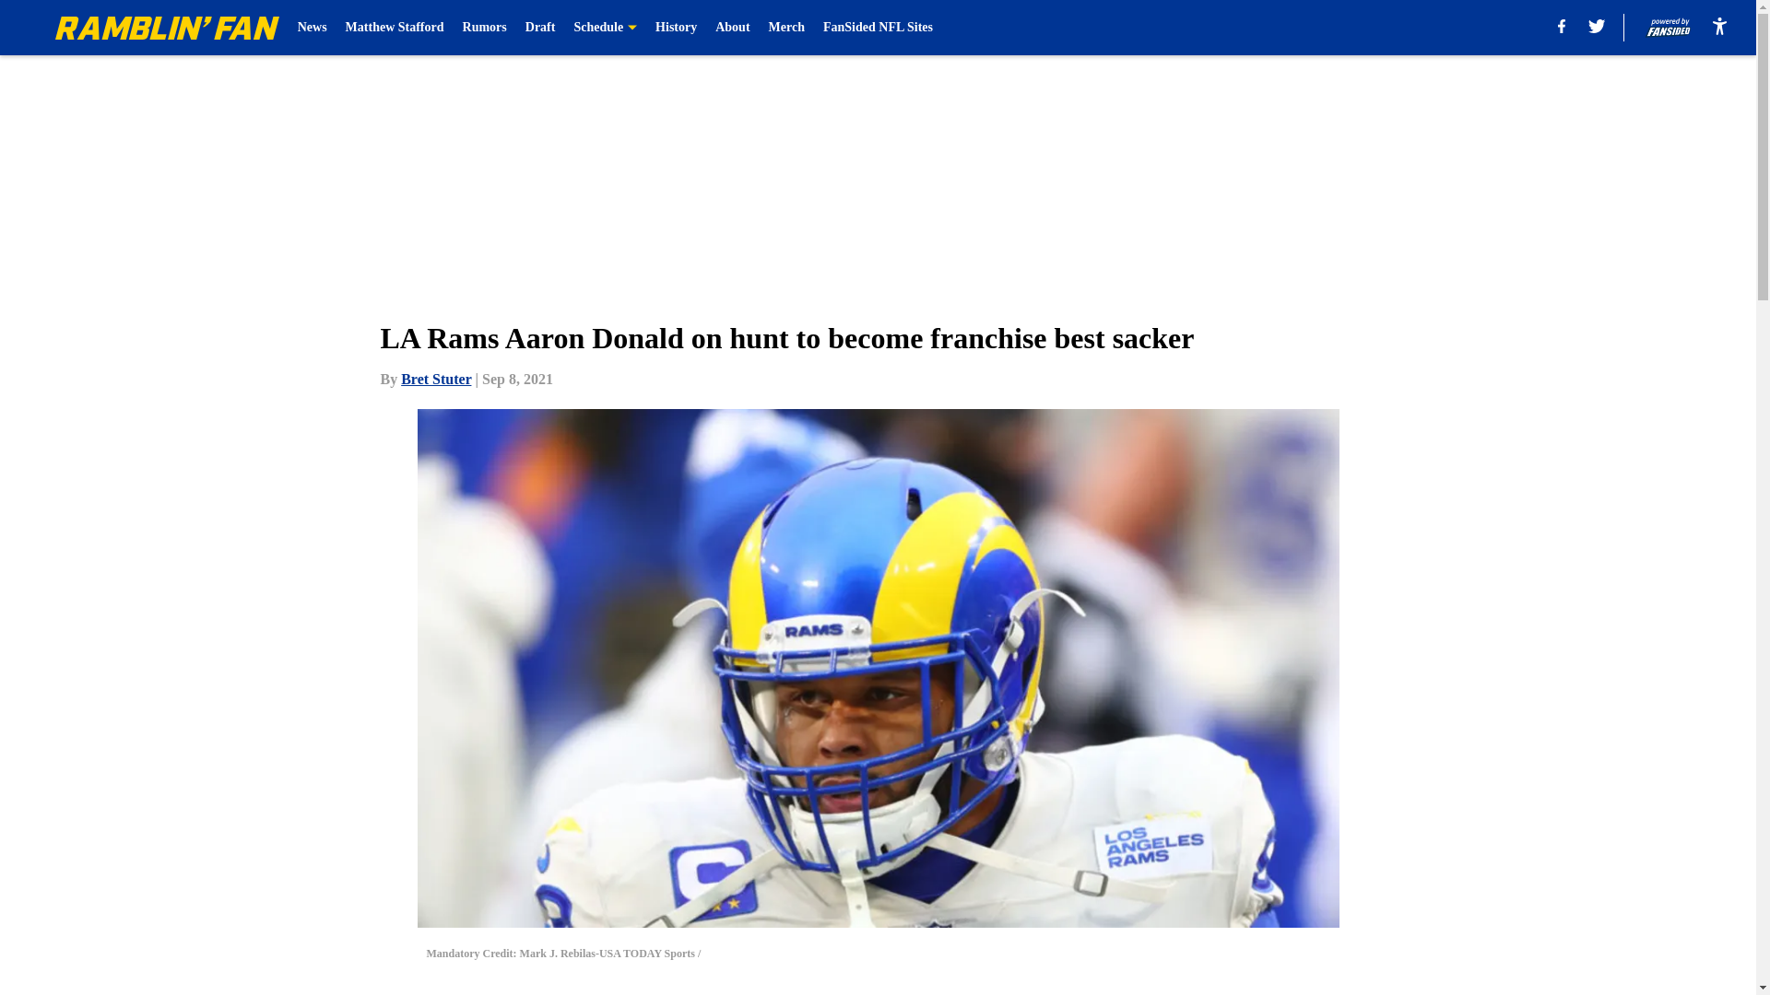  Describe the element at coordinates (878, 28) in the screenshot. I see `FanSided NFL Sites` at that location.